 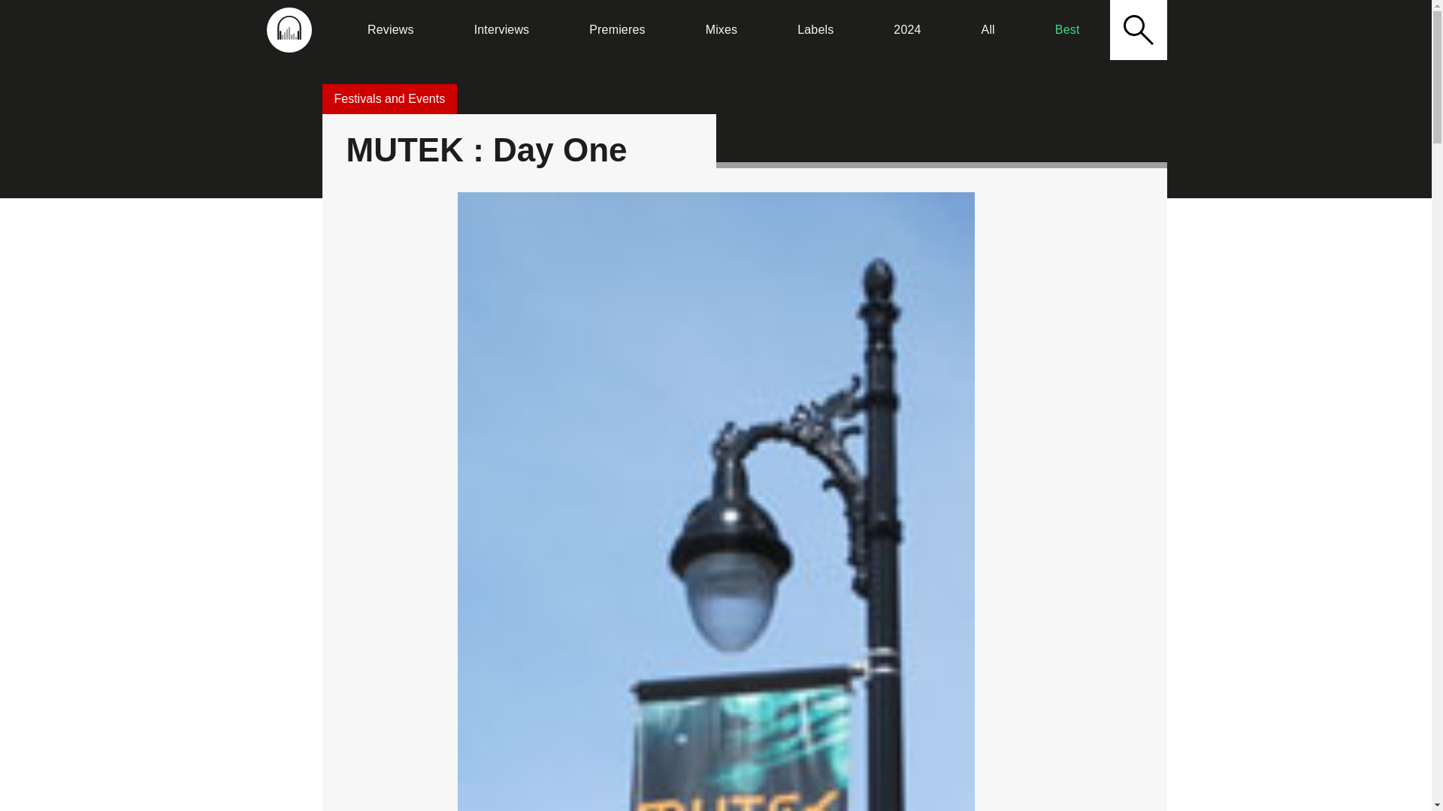 I want to click on 2024, so click(x=906, y=30).